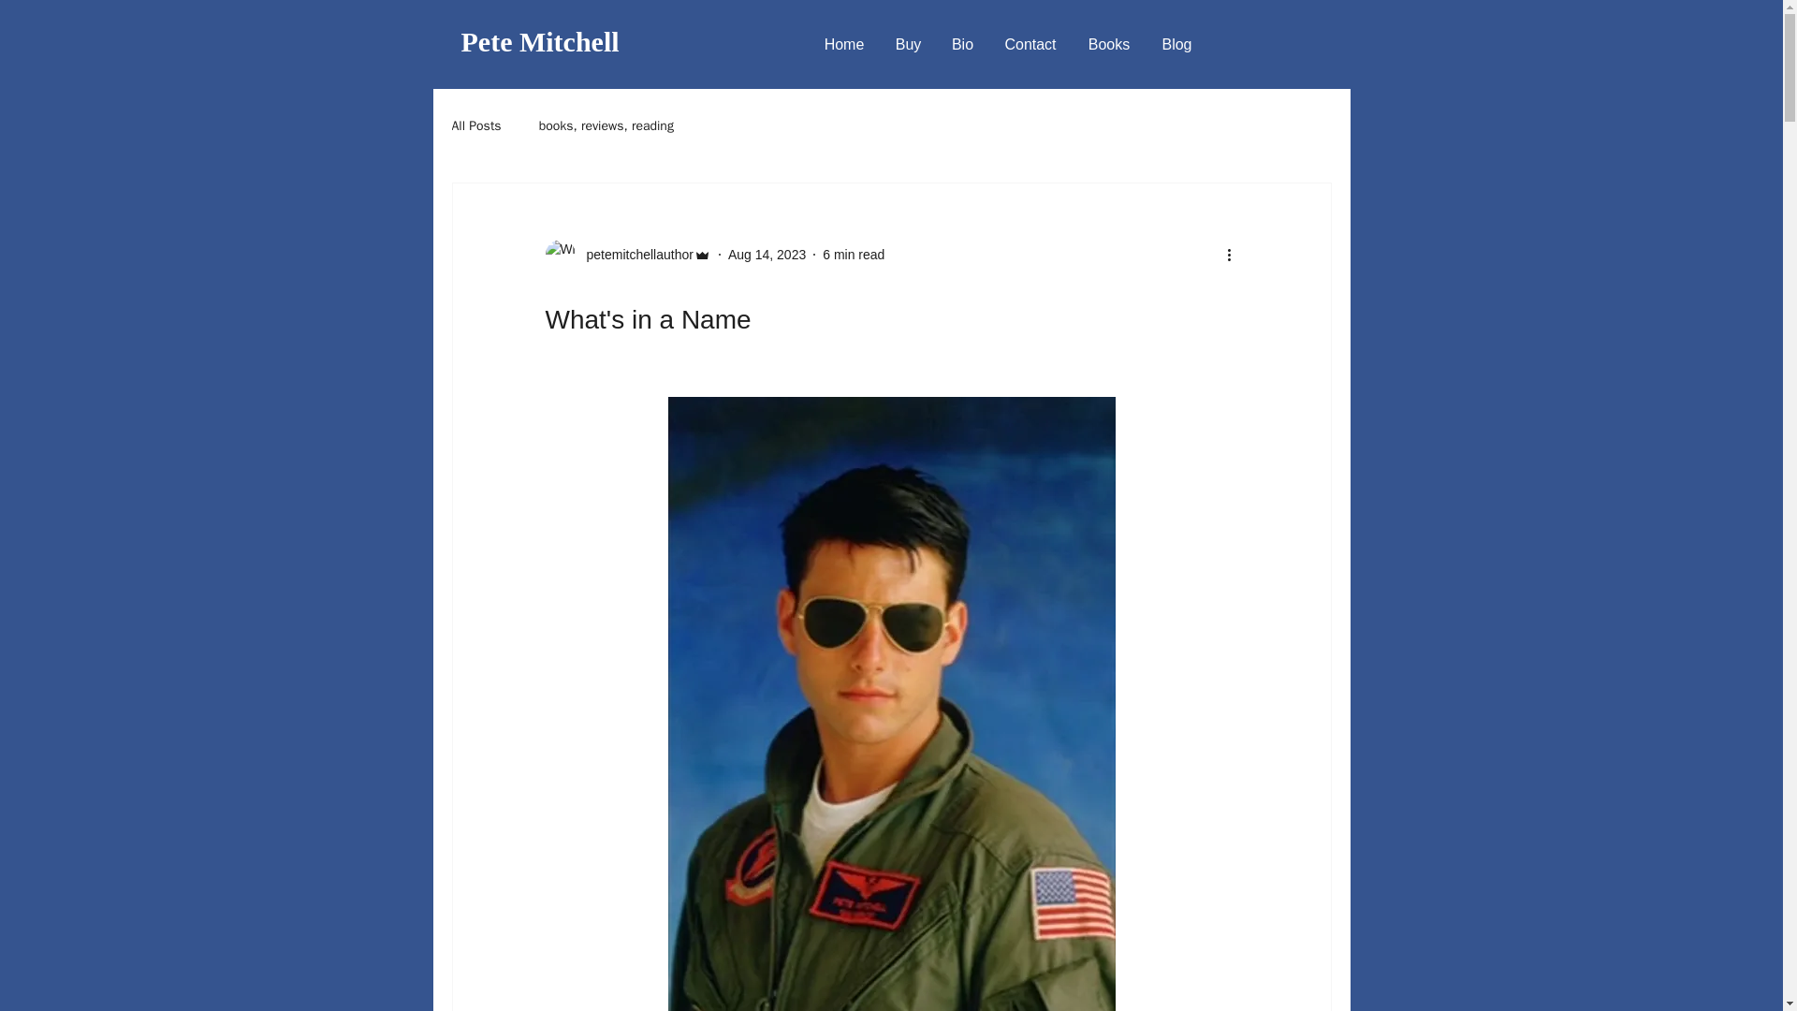 The width and height of the screenshot is (1797, 1011). What do you see at coordinates (475, 125) in the screenshot?
I see `All Posts` at bounding box center [475, 125].